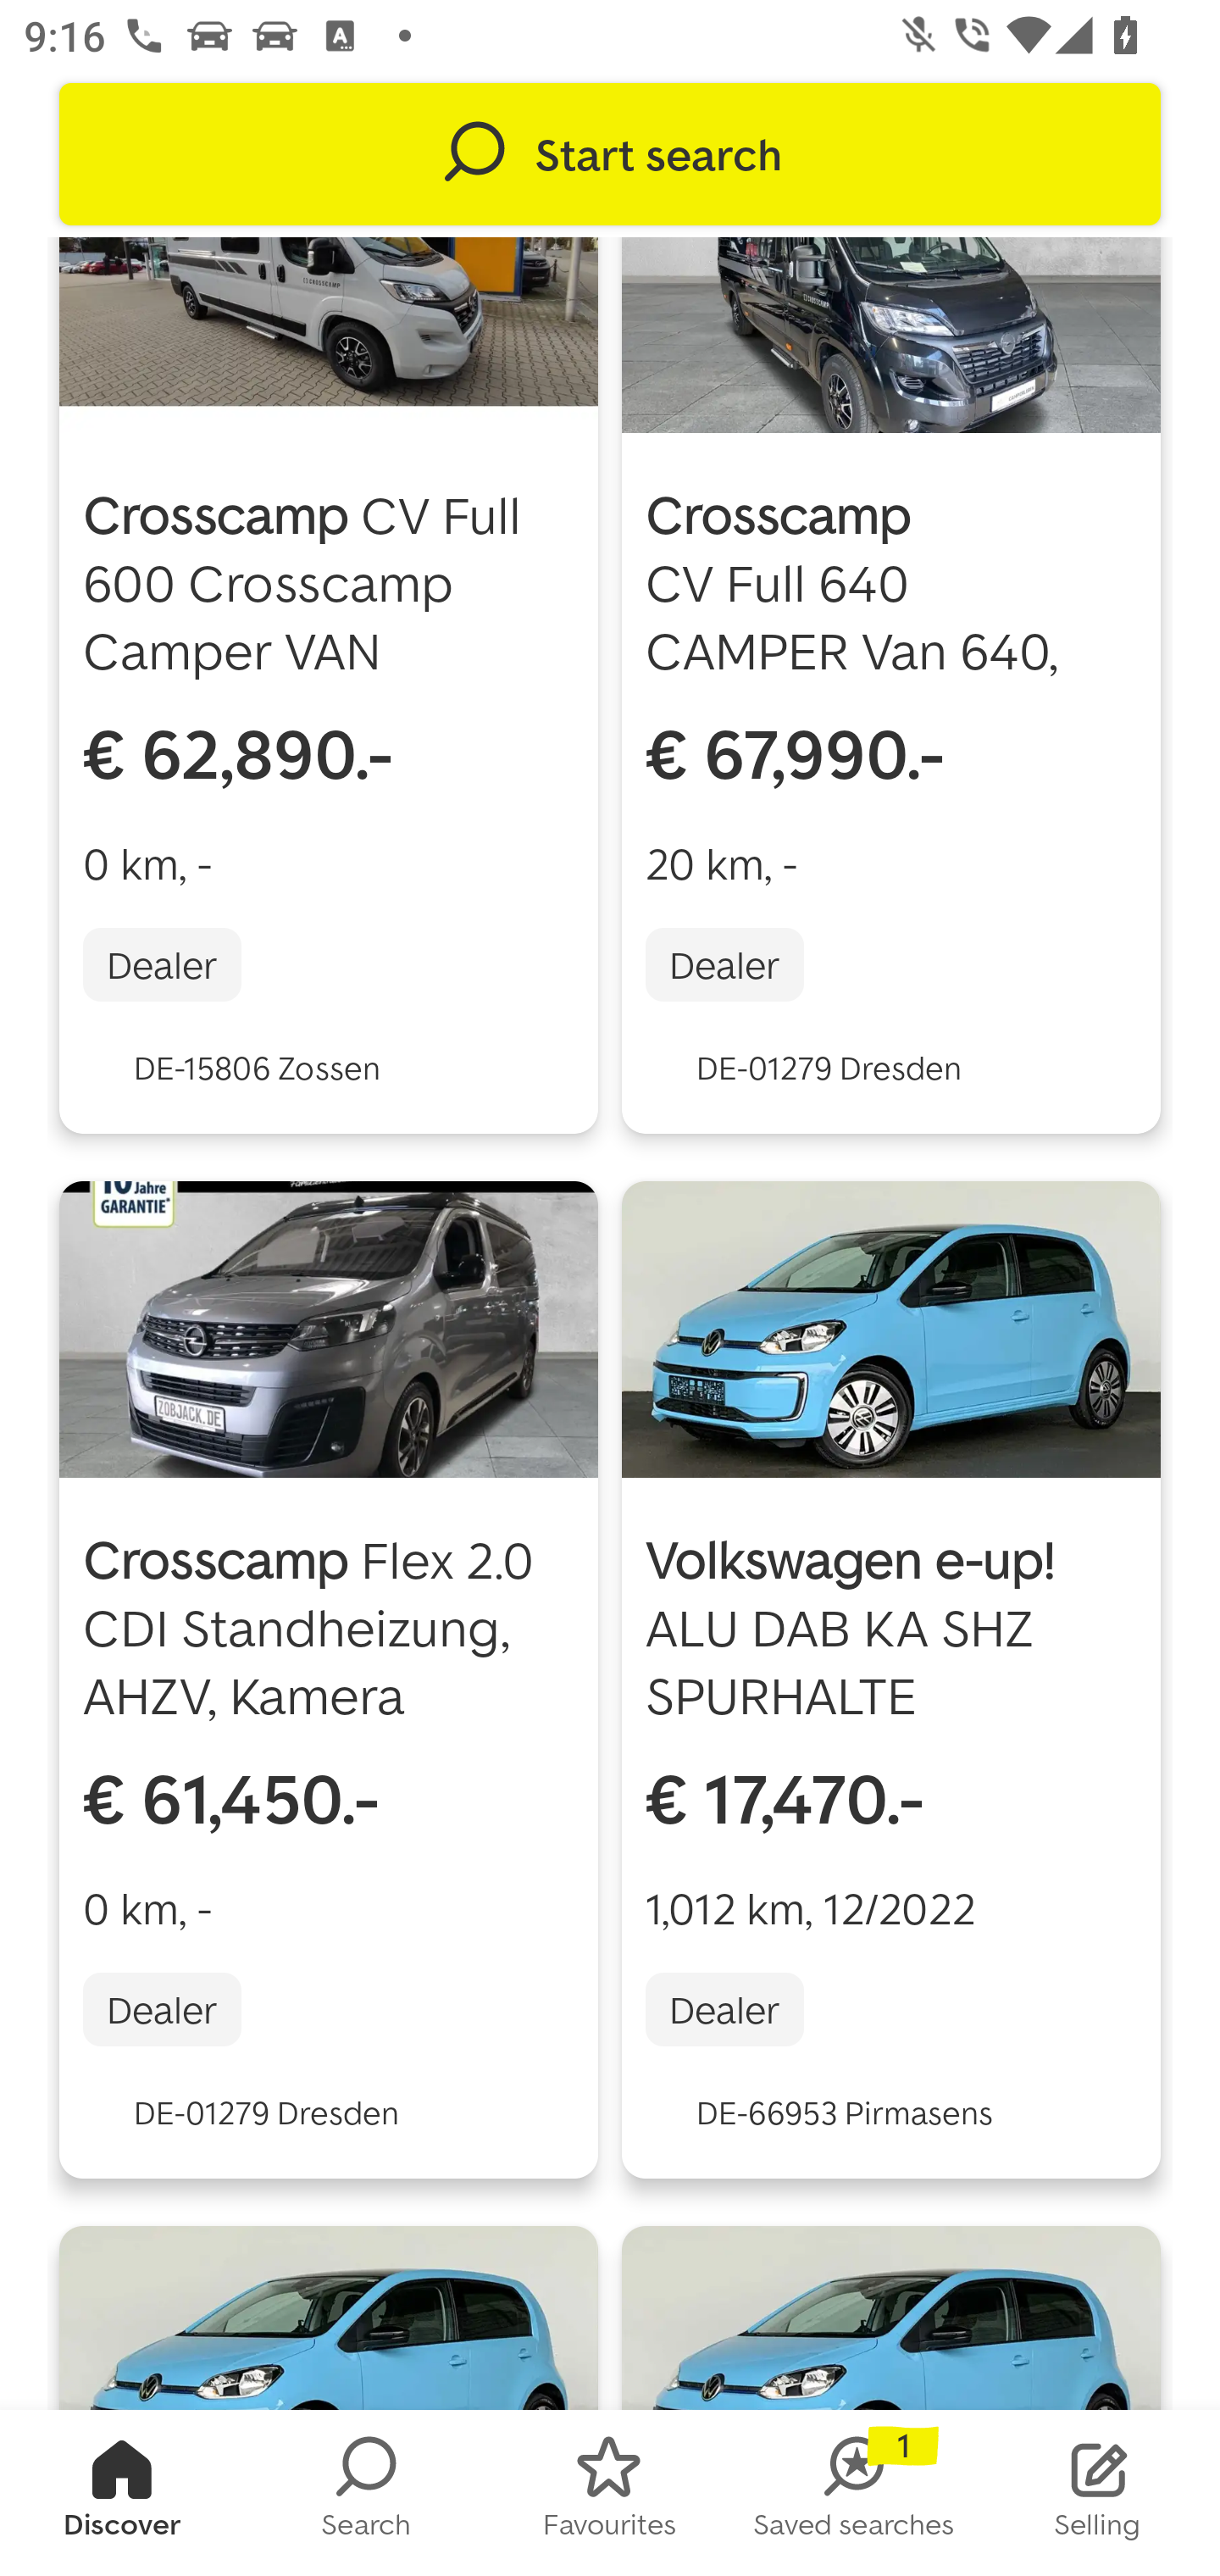 The image size is (1220, 2576). Describe the element at coordinates (610, 2493) in the screenshot. I see `FAVORITES Favourites` at that location.